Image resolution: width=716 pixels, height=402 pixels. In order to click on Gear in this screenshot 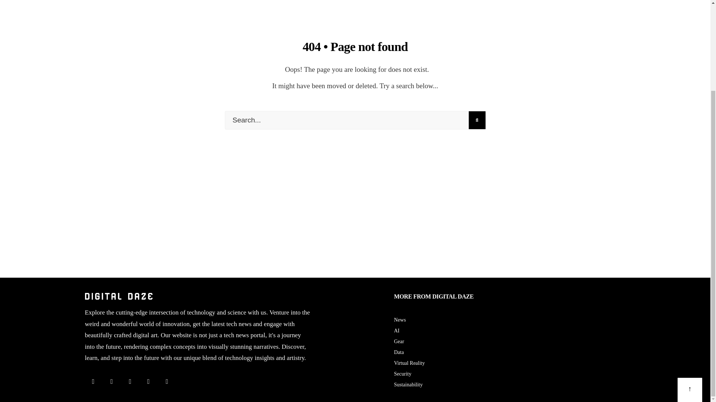, I will do `click(399, 341)`.